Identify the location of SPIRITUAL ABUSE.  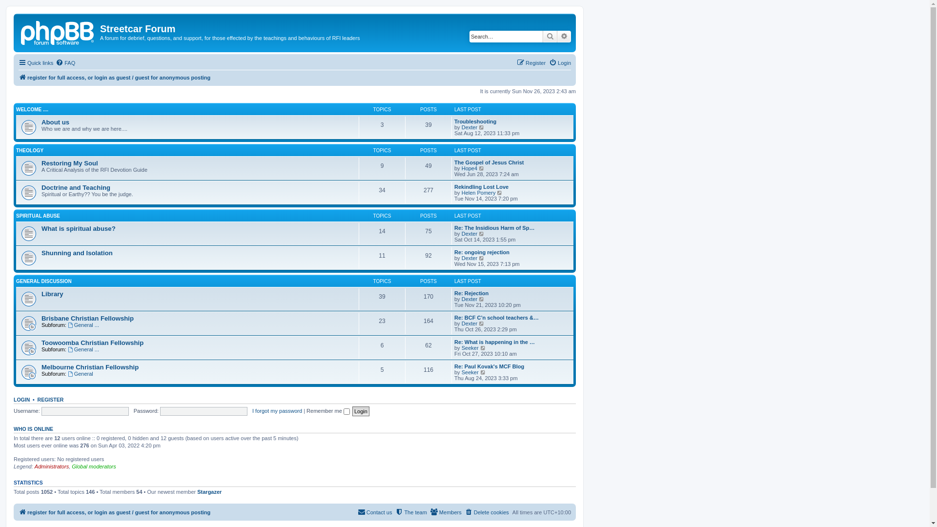
(38, 216).